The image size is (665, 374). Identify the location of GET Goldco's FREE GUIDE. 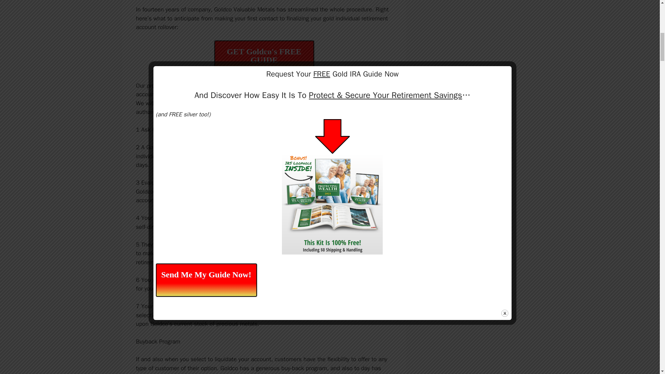
(264, 56).